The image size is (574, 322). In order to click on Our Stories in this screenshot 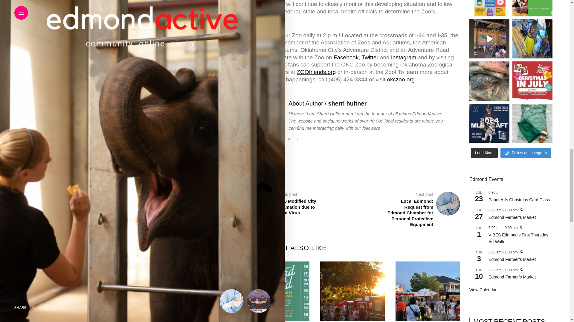, I will do `click(259, 64)`.